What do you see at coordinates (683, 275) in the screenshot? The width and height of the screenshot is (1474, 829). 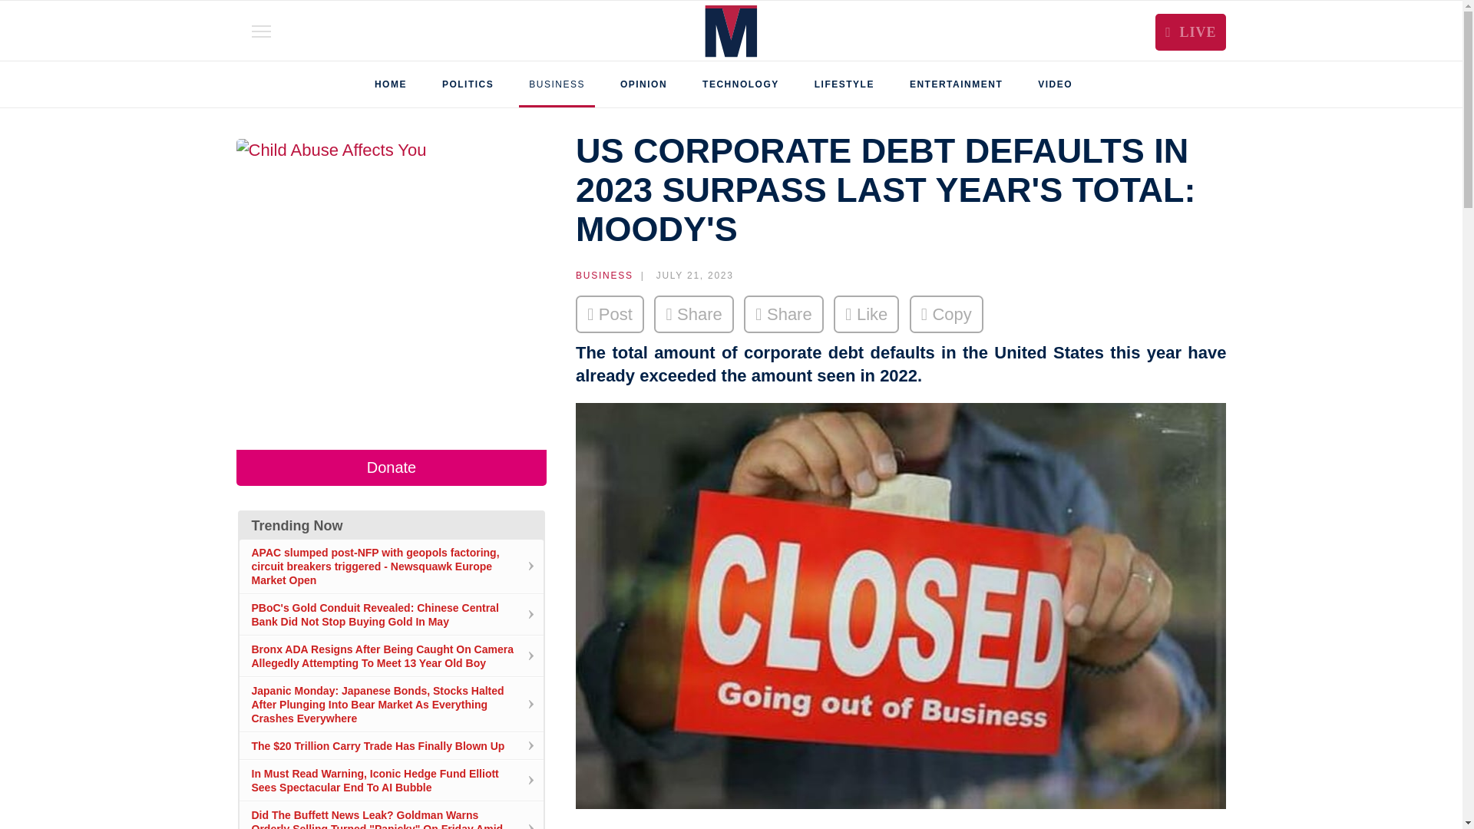 I see `Created: July 21, 2023` at bounding box center [683, 275].